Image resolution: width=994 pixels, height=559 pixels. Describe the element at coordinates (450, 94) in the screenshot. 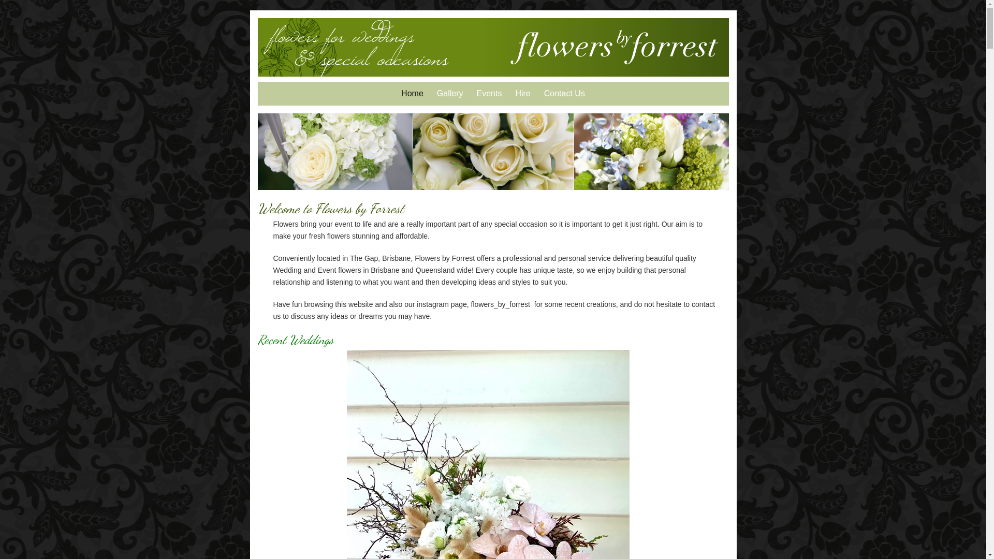

I see `Gallery` at that location.